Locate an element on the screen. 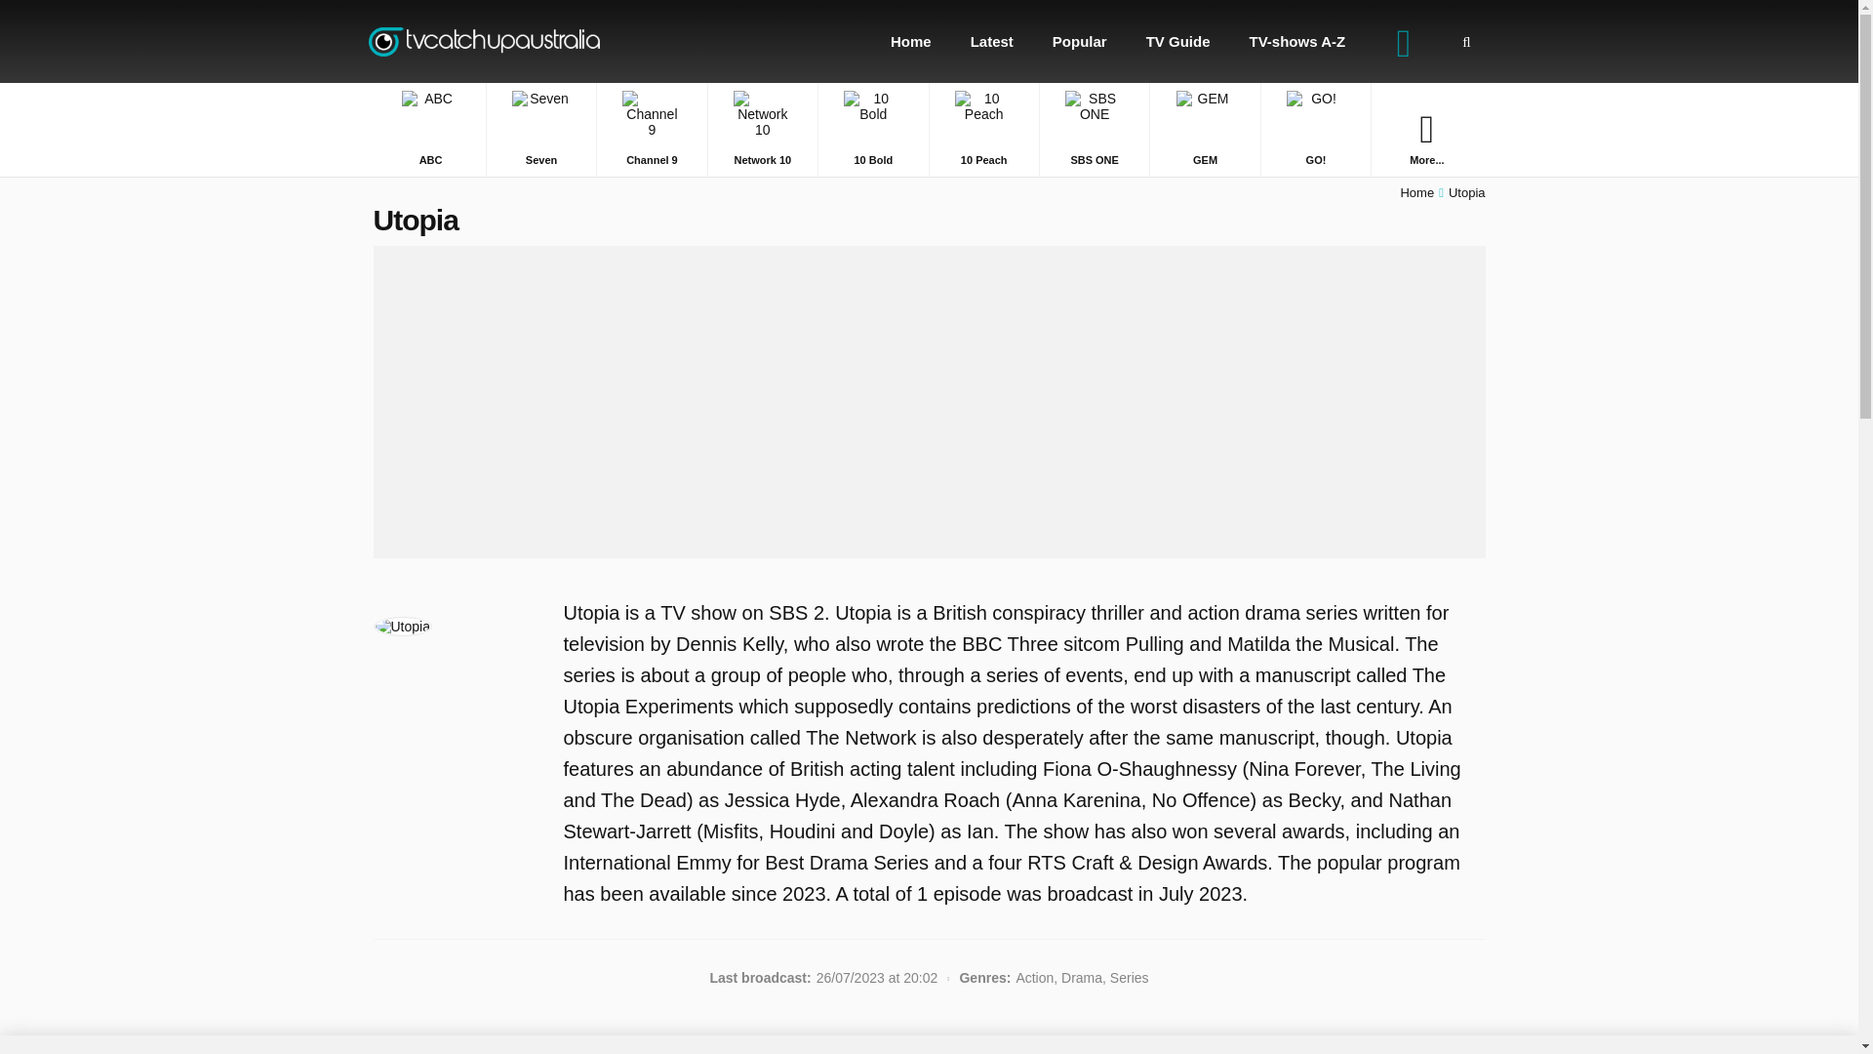  GEM is located at coordinates (1204, 129).